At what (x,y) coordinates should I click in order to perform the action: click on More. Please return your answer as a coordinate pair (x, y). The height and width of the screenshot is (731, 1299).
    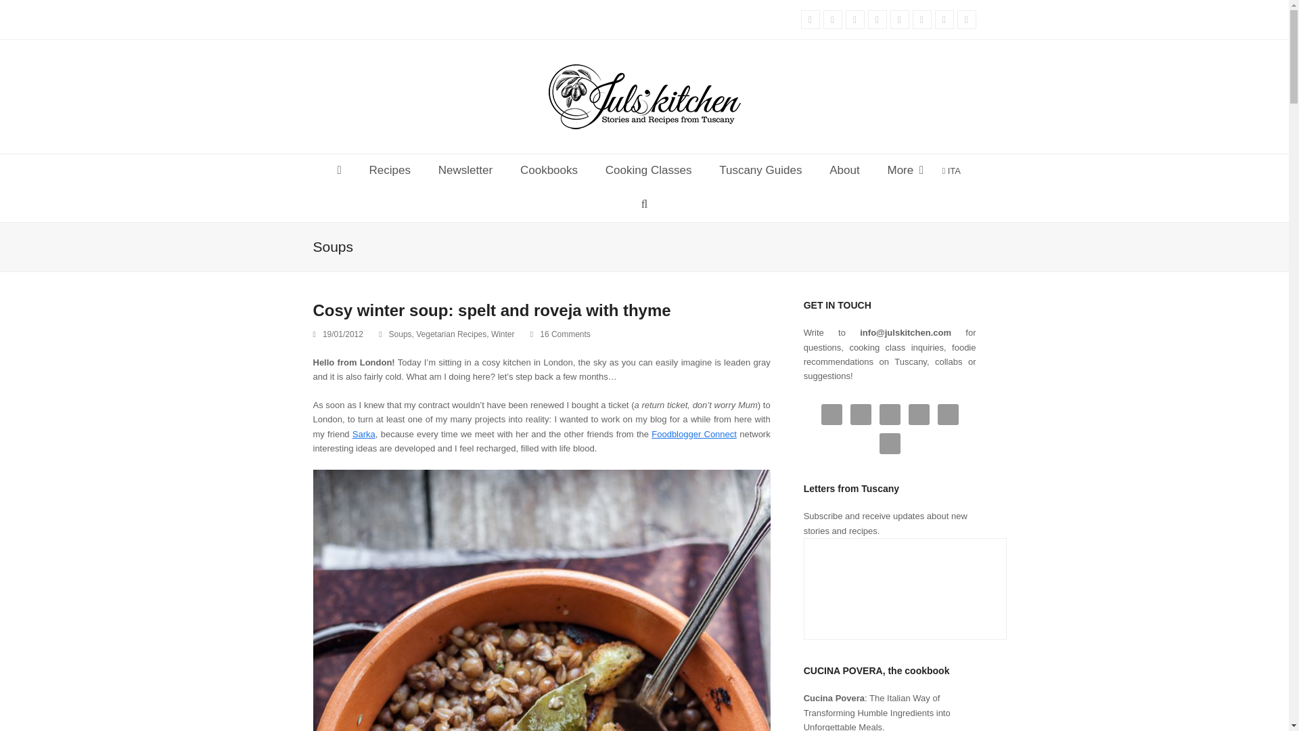
    Looking at the image, I should click on (905, 171).